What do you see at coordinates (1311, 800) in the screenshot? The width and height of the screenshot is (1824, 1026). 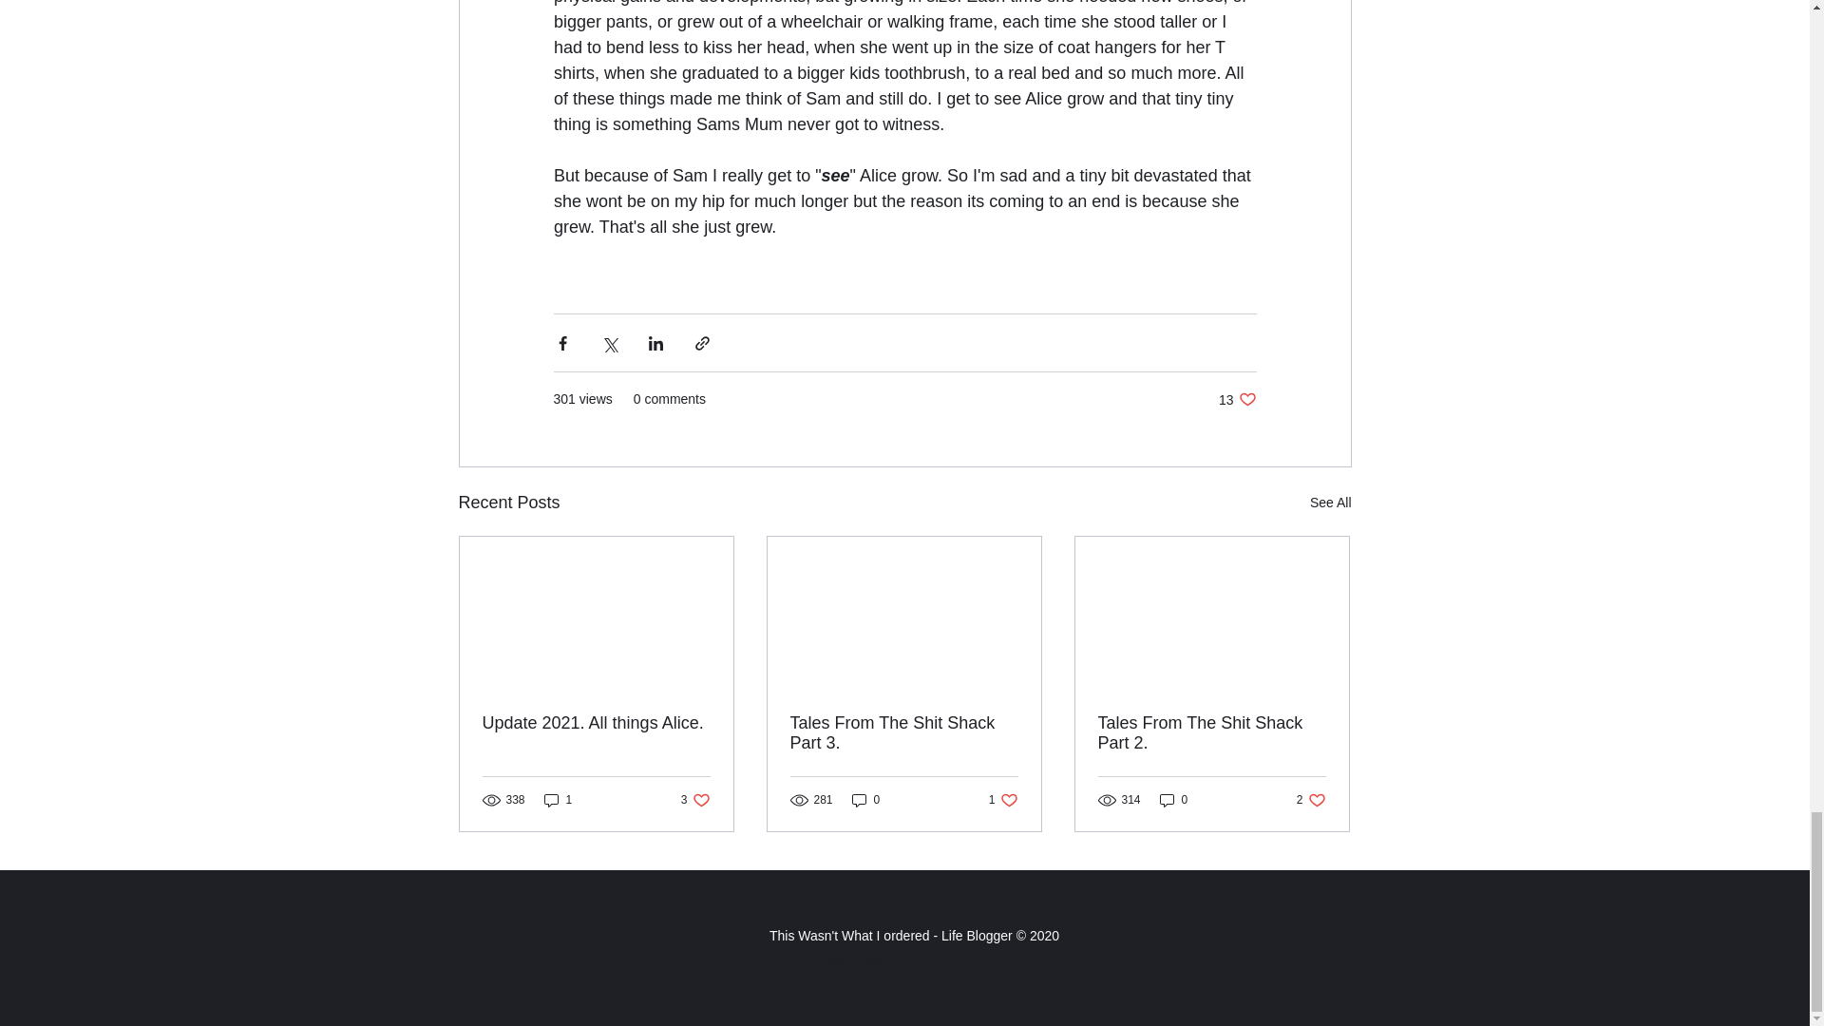 I see `0` at bounding box center [1311, 800].